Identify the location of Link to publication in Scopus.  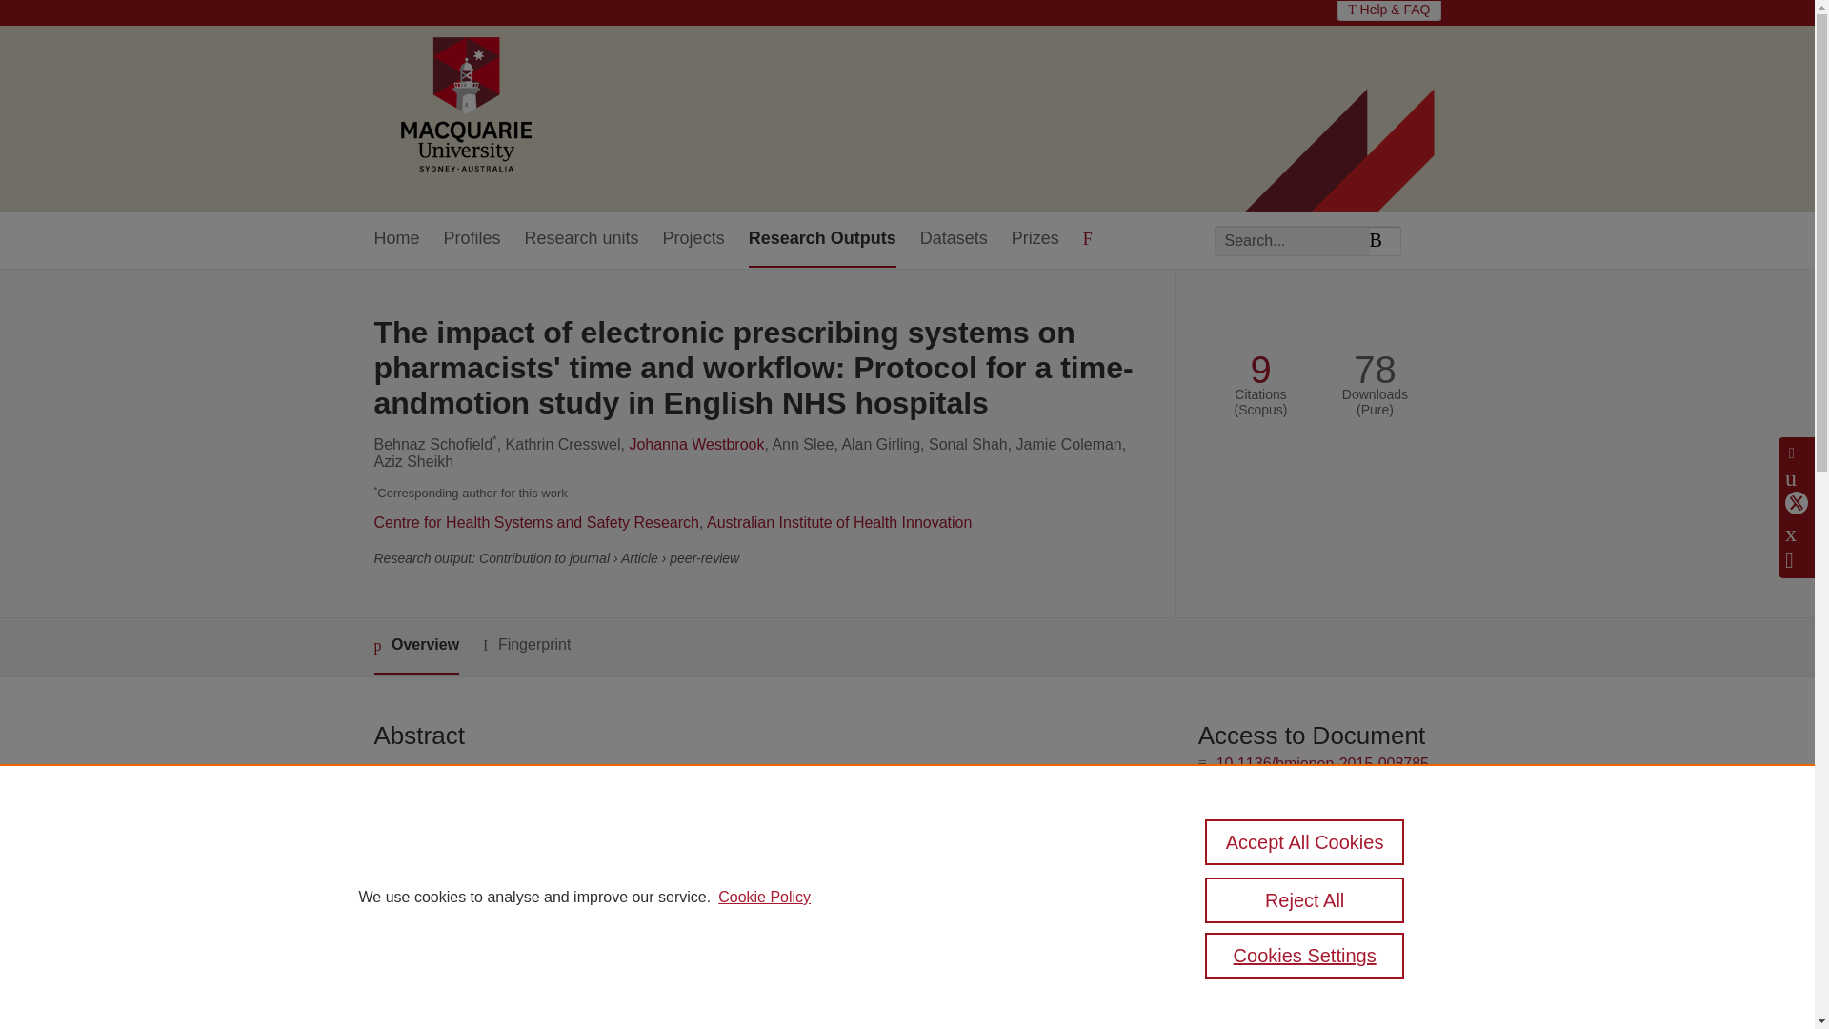
(1313, 914).